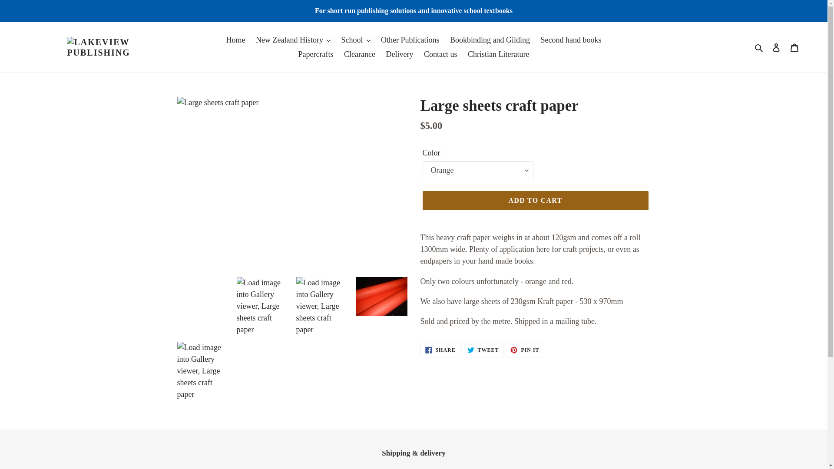 This screenshot has height=469, width=834. I want to click on Other Publications, so click(410, 40).